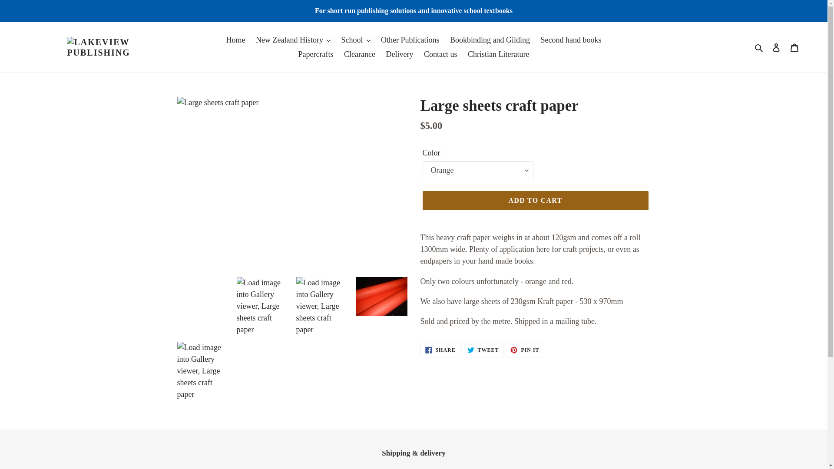 This screenshot has height=469, width=834. I want to click on Other Publications, so click(410, 40).